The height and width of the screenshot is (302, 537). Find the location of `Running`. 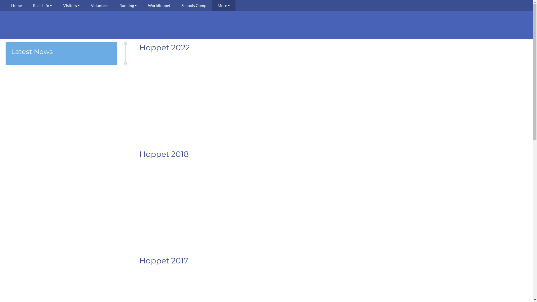

Running is located at coordinates (128, 6).